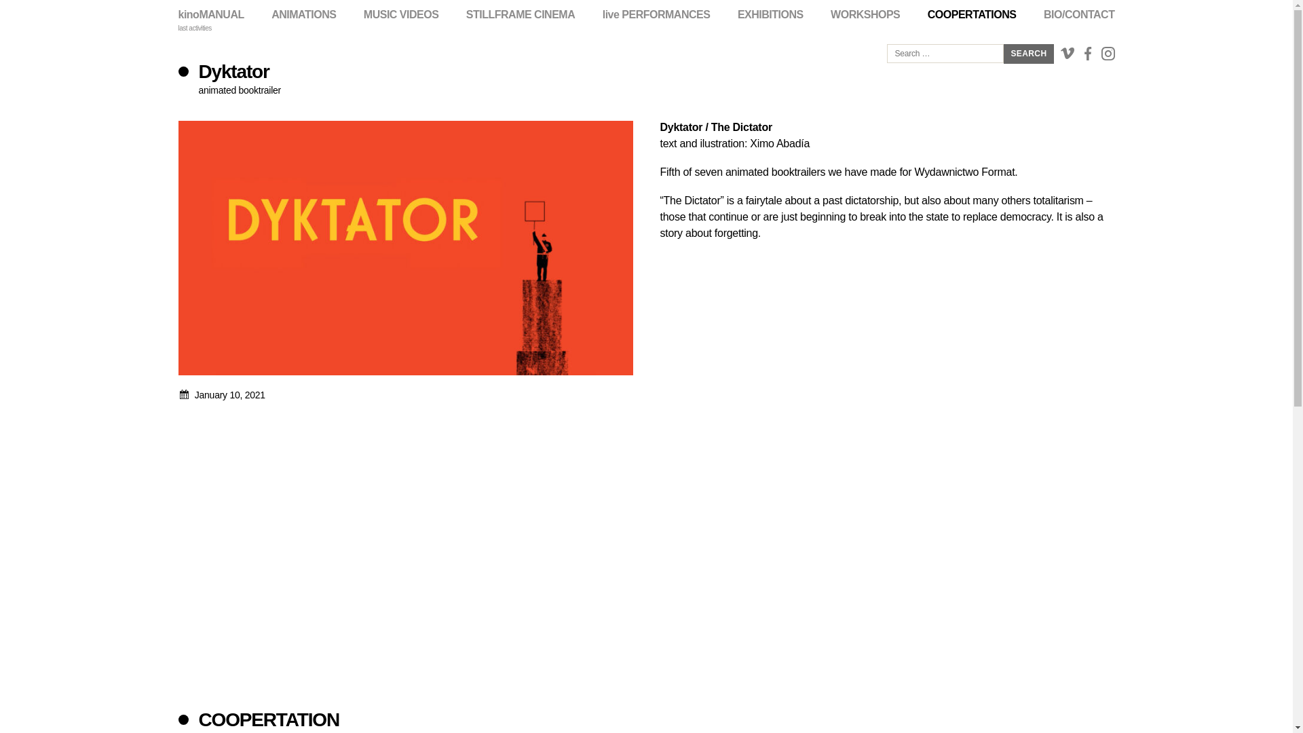  What do you see at coordinates (210, 15) in the screenshot?
I see `kinoMANUAL` at bounding box center [210, 15].